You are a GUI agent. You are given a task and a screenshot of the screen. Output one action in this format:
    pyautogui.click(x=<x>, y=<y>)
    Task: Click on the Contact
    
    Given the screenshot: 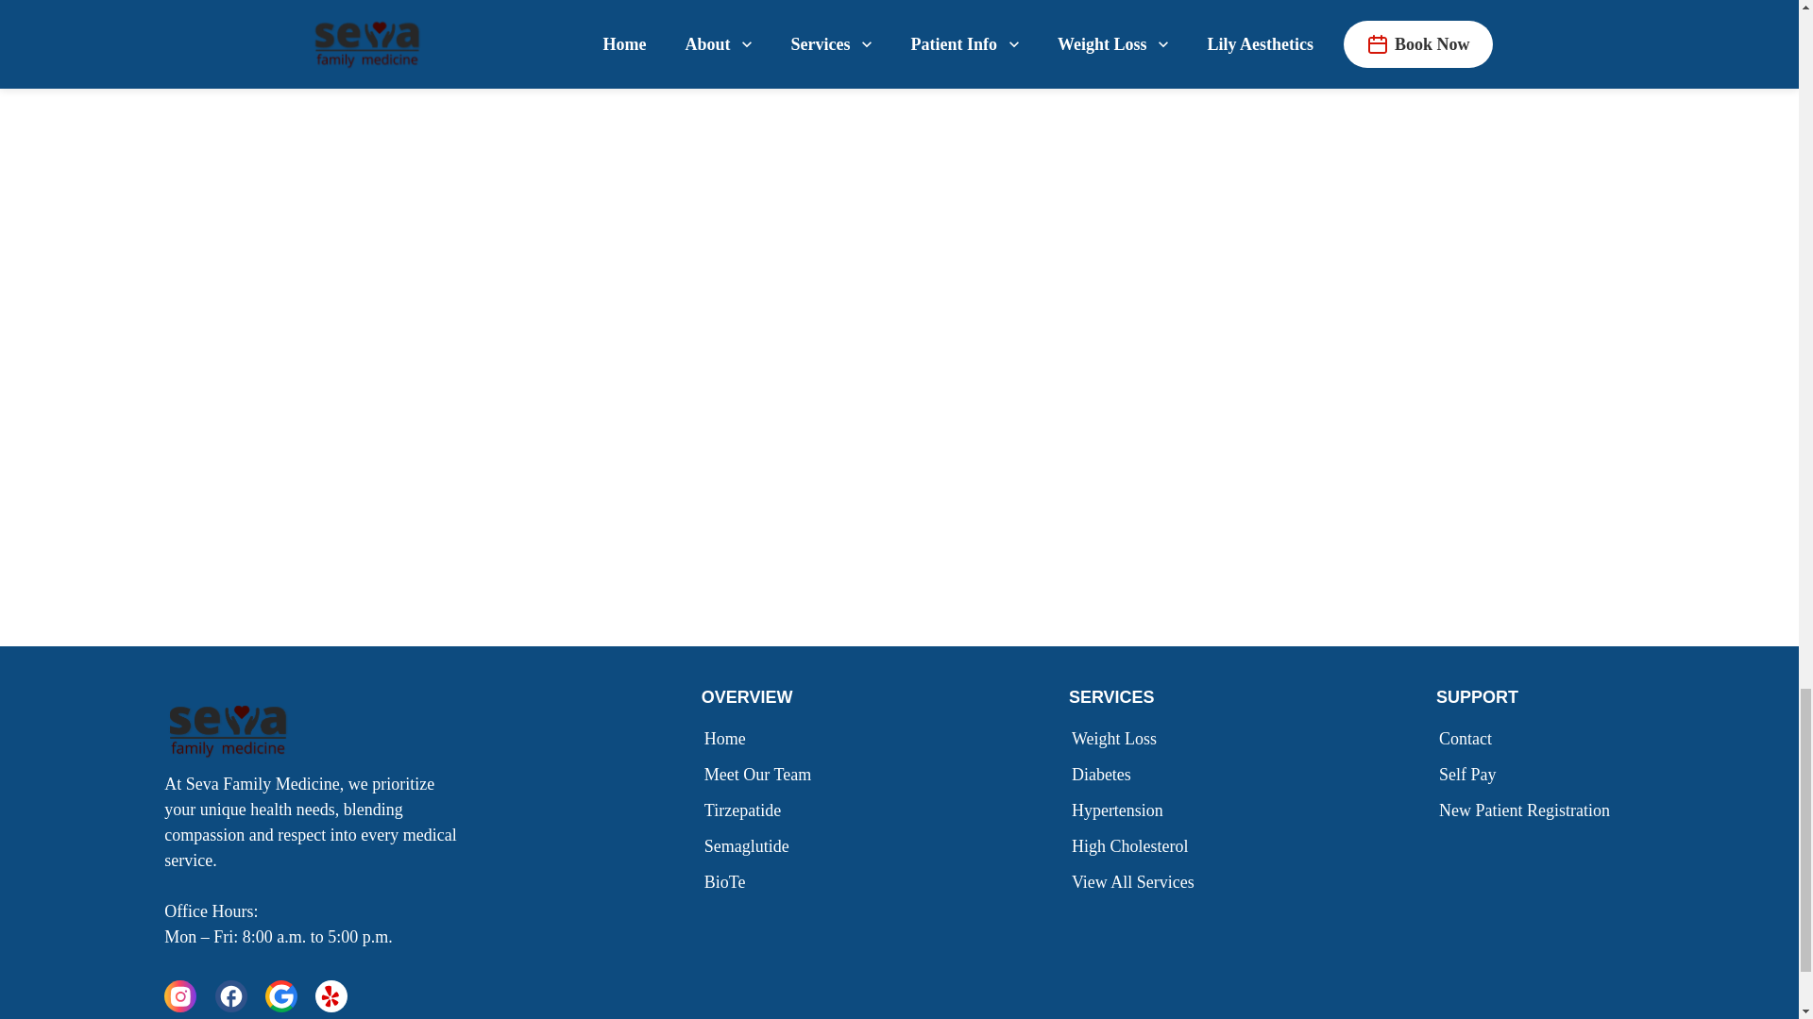 What is the action you would take?
    pyautogui.click(x=1469, y=738)
    